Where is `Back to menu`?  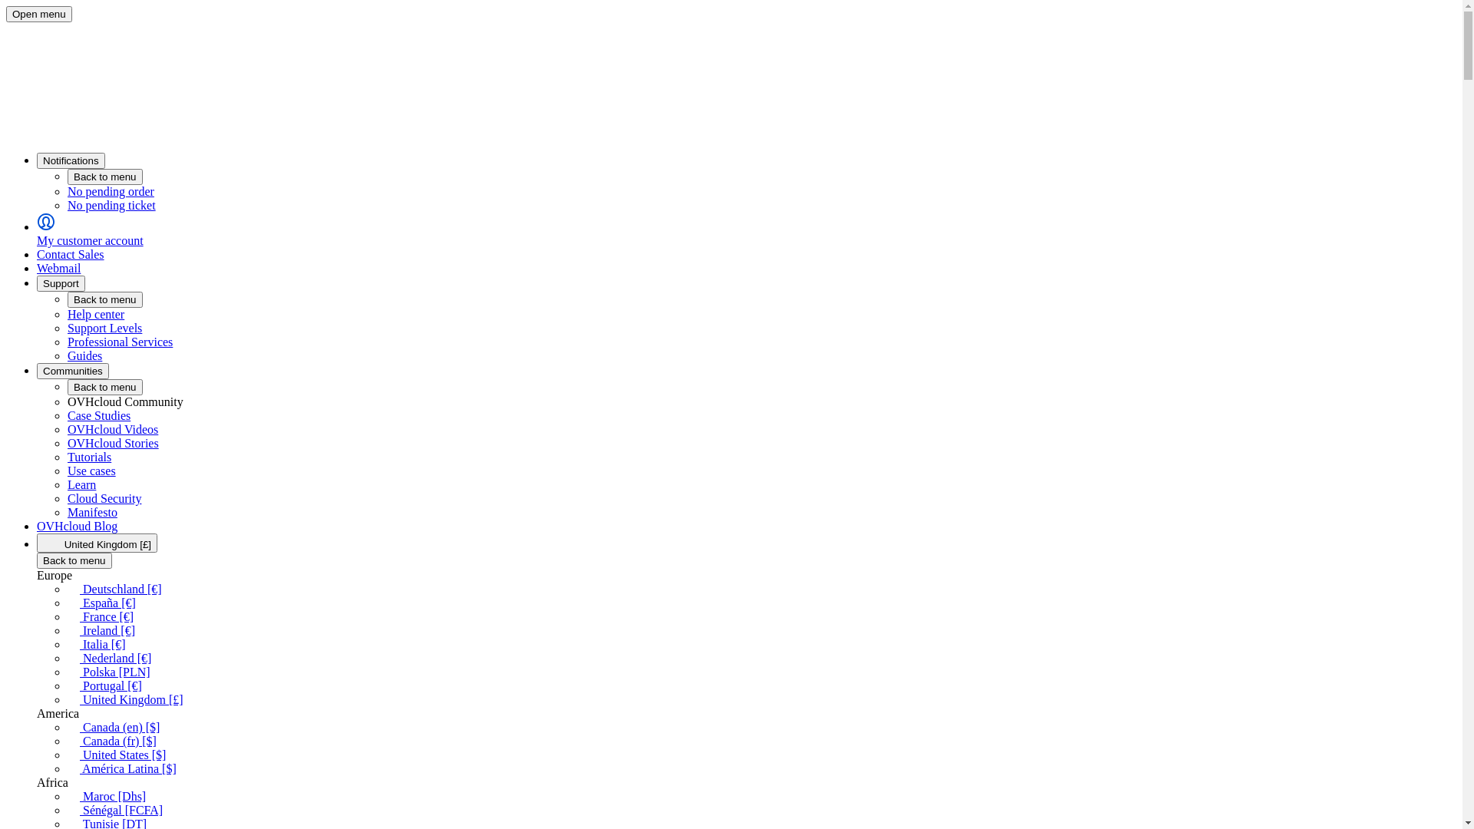
Back to menu is located at coordinates (74, 560).